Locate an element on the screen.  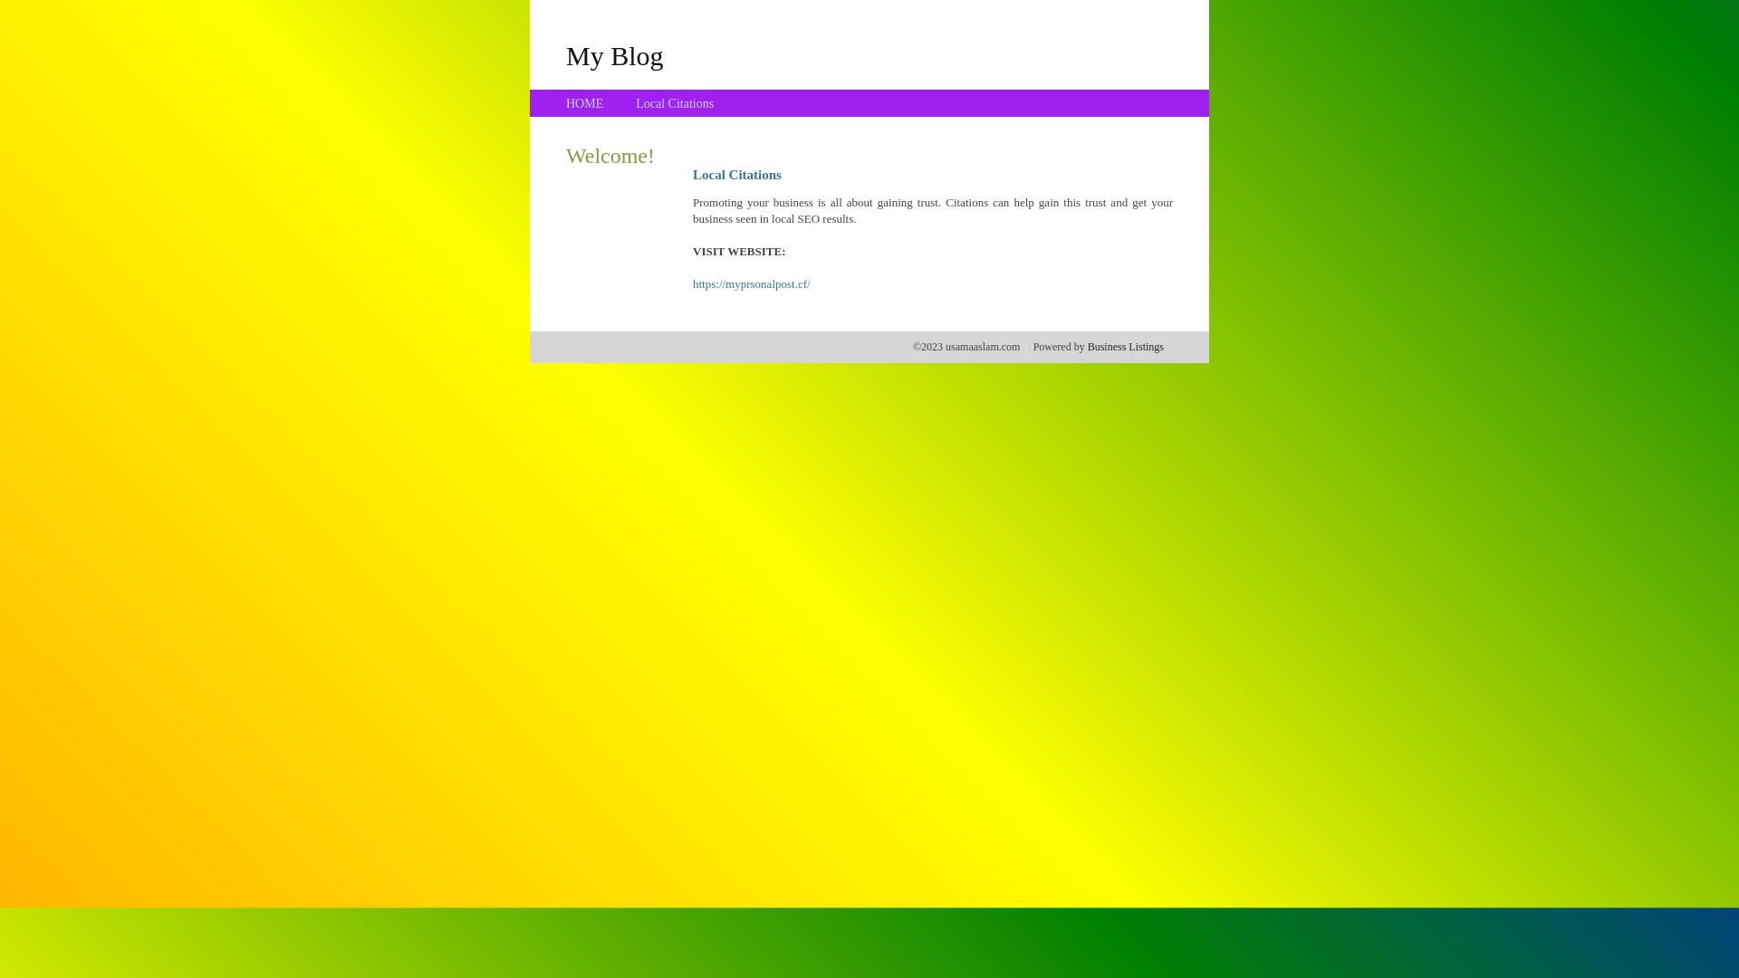
My Blog is located at coordinates (615, 55).